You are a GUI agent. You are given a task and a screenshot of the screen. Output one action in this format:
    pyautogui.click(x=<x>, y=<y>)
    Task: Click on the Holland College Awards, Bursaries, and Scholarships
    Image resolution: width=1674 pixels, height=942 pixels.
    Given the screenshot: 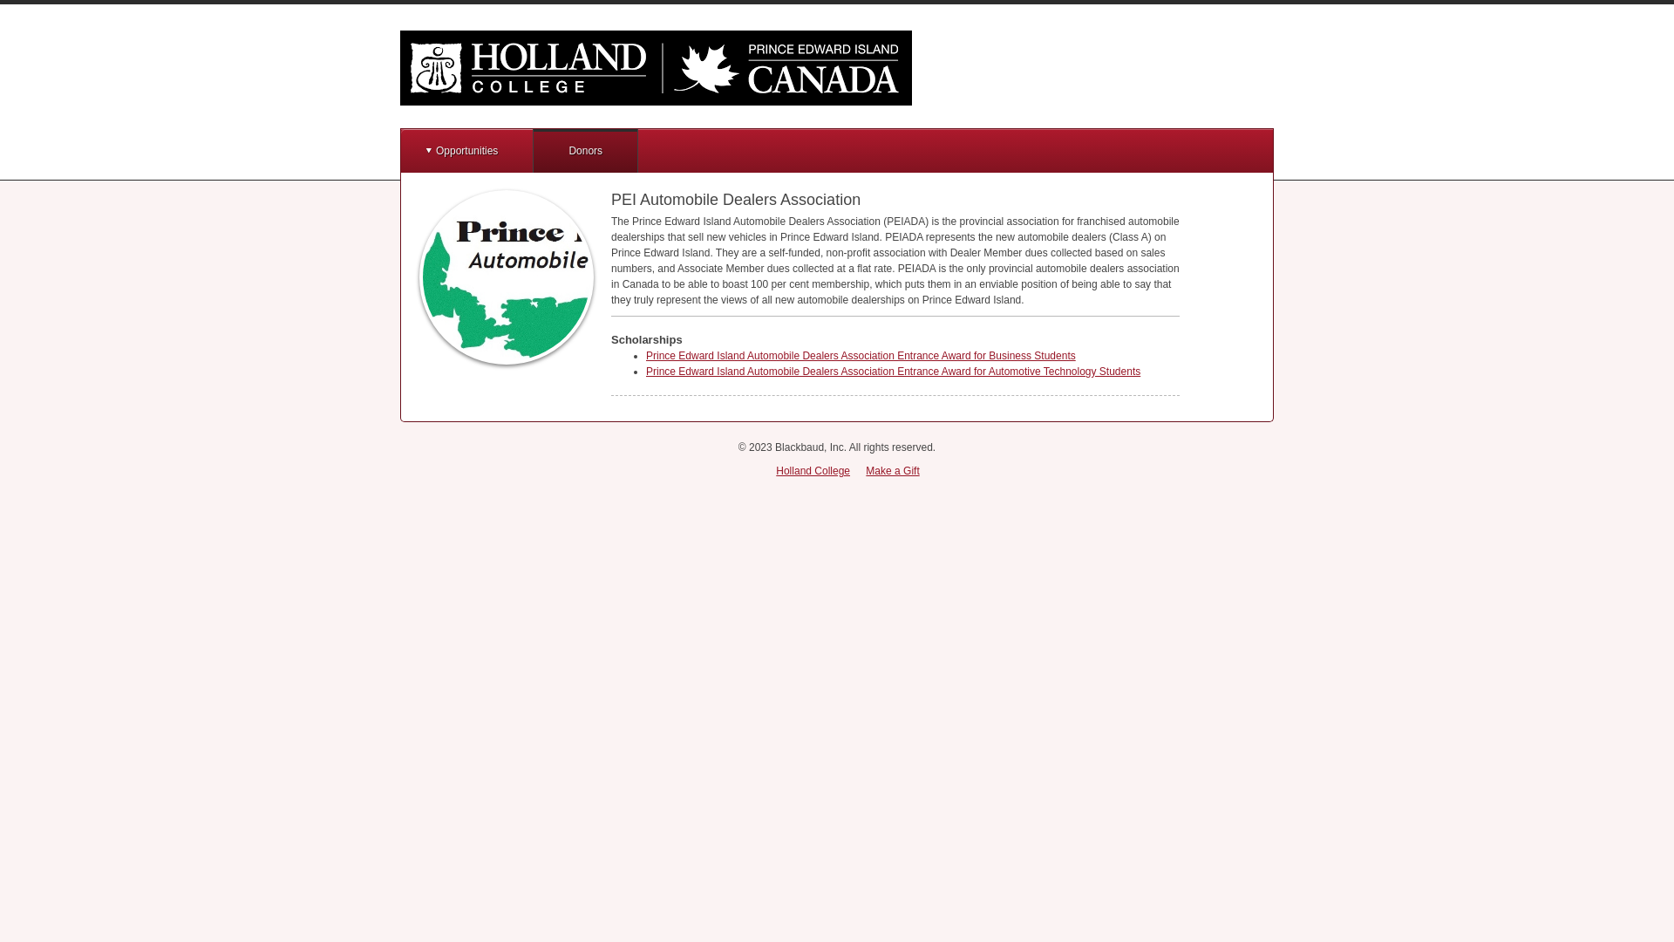 What is the action you would take?
    pyautogui.click(x=656, y=68)
    